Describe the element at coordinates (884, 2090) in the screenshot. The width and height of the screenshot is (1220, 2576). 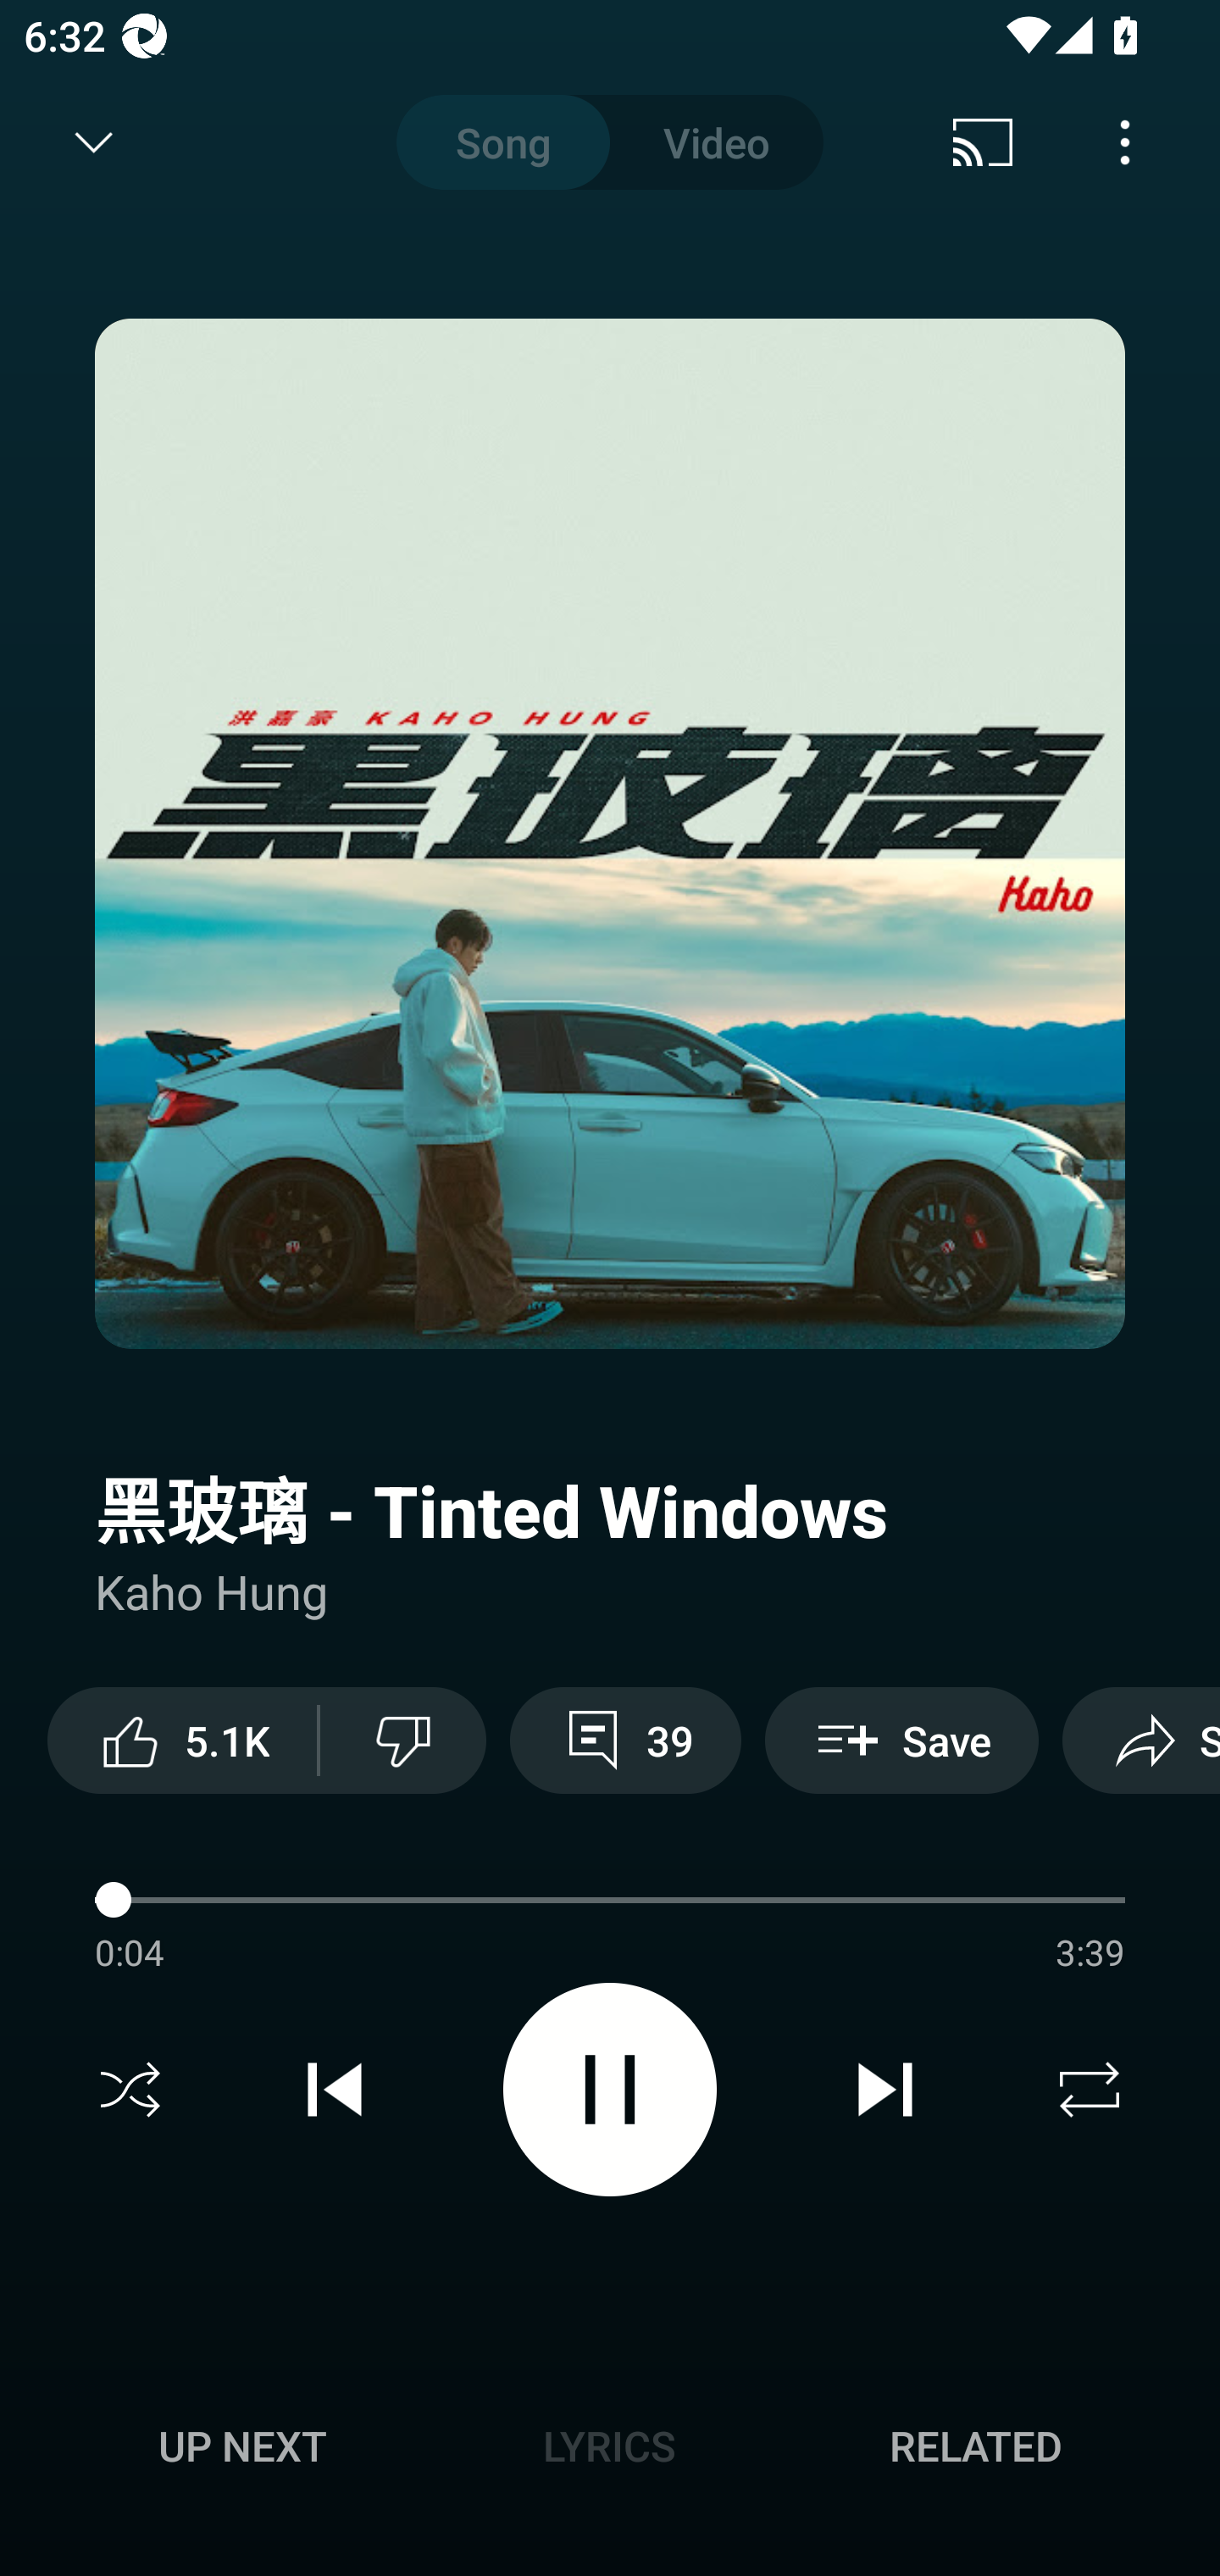
I see `Next track` at that location.